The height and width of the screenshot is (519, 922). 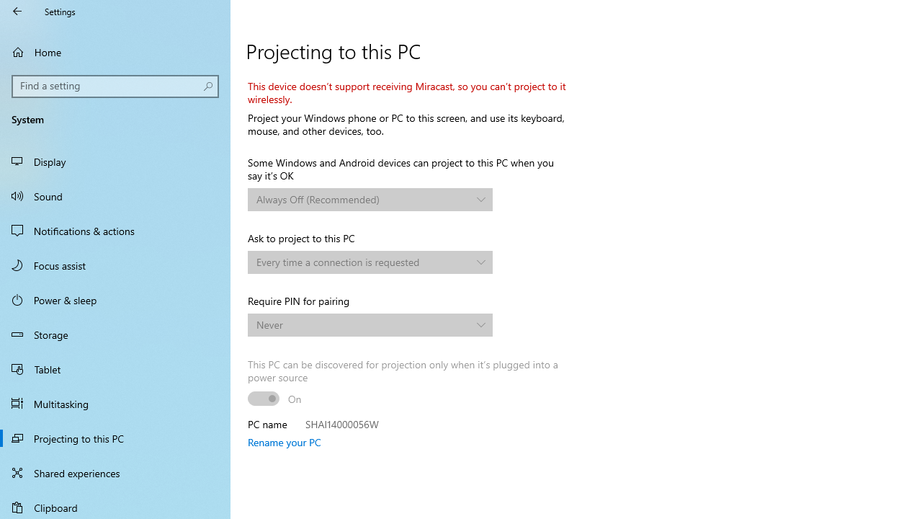 What do you see at coordinates (370, 262) in the screenshot?
I see `Ask to project to this PC` at bounding box center [370, 262].